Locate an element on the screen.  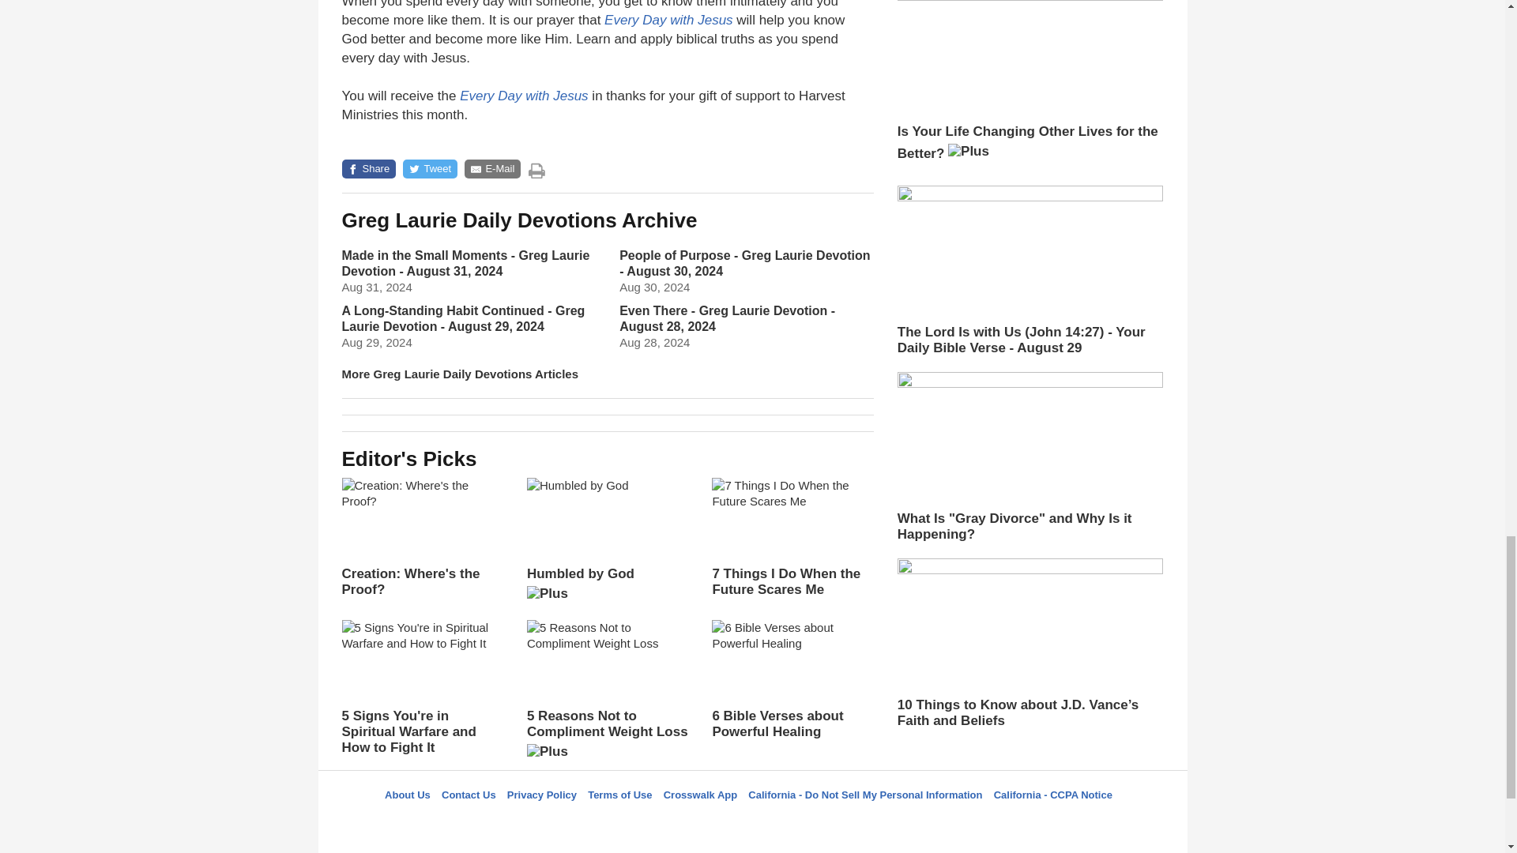
5 Signs You're in Spiritual Warfare and How to Fight It is located at coordinates (422, 687).